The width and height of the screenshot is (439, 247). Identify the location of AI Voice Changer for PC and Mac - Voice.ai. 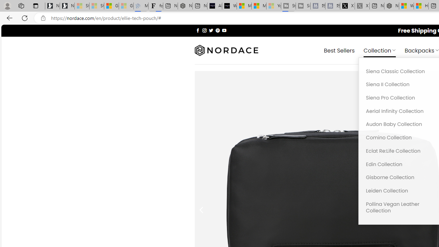
(215, 6).